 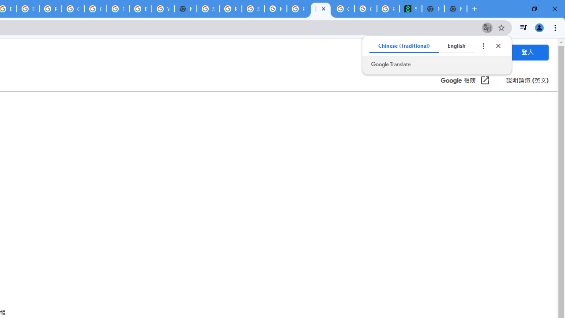 What do you see at coordinates (456, 9) in the screenshot?
I see `New Tab` at bounding box center [456, 9].